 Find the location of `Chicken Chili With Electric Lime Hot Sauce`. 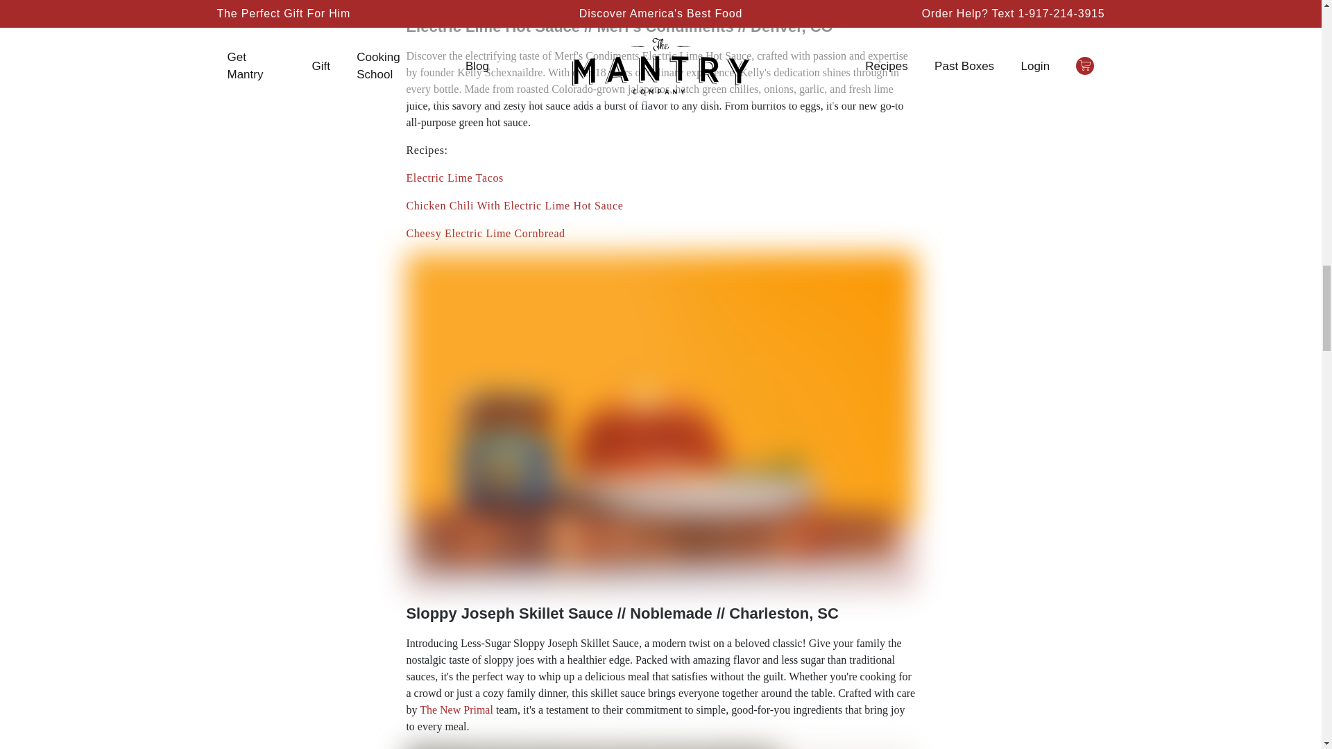

Chicken Chili With Electric Lime Hot Sauce is located at coordinates (515, 205).